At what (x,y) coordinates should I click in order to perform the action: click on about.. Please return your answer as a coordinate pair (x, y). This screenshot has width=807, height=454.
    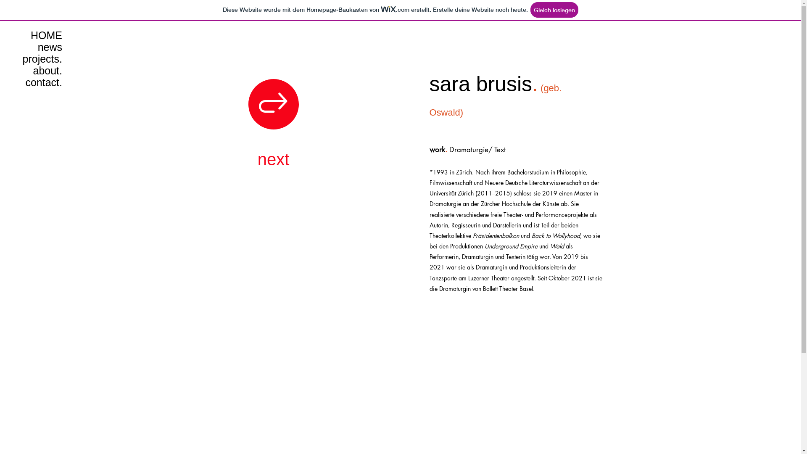
    Looking at the image, I should click on (35, 71).